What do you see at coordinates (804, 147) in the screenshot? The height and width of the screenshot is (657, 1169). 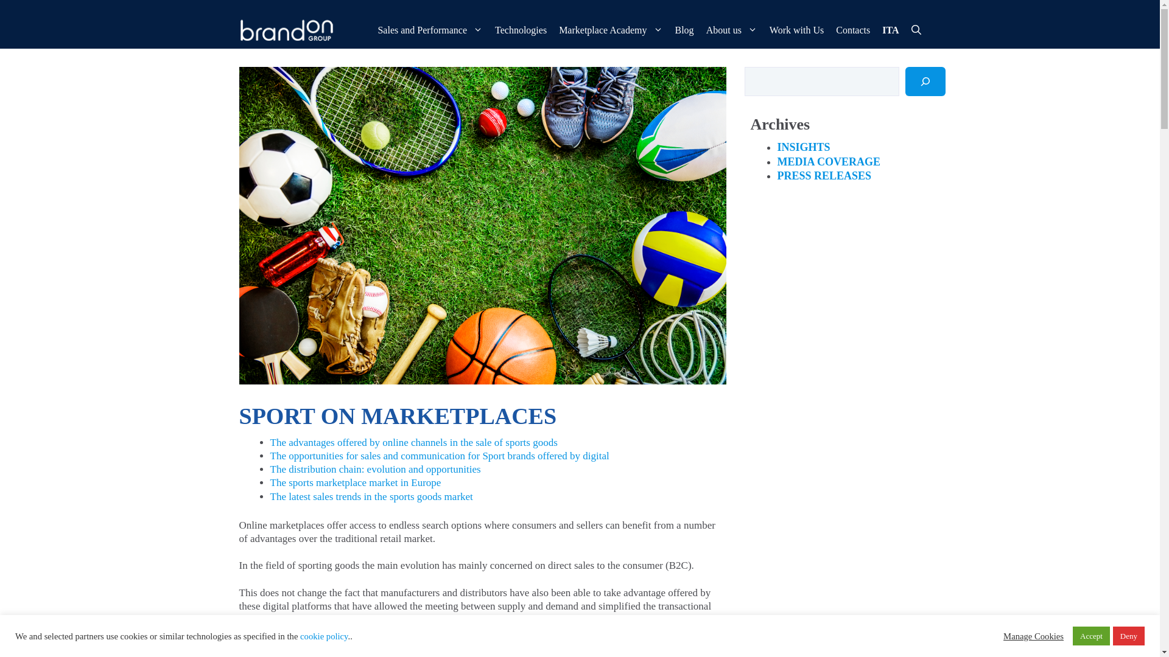 I see `INSIGHTS` at bounding box center [804, 147].